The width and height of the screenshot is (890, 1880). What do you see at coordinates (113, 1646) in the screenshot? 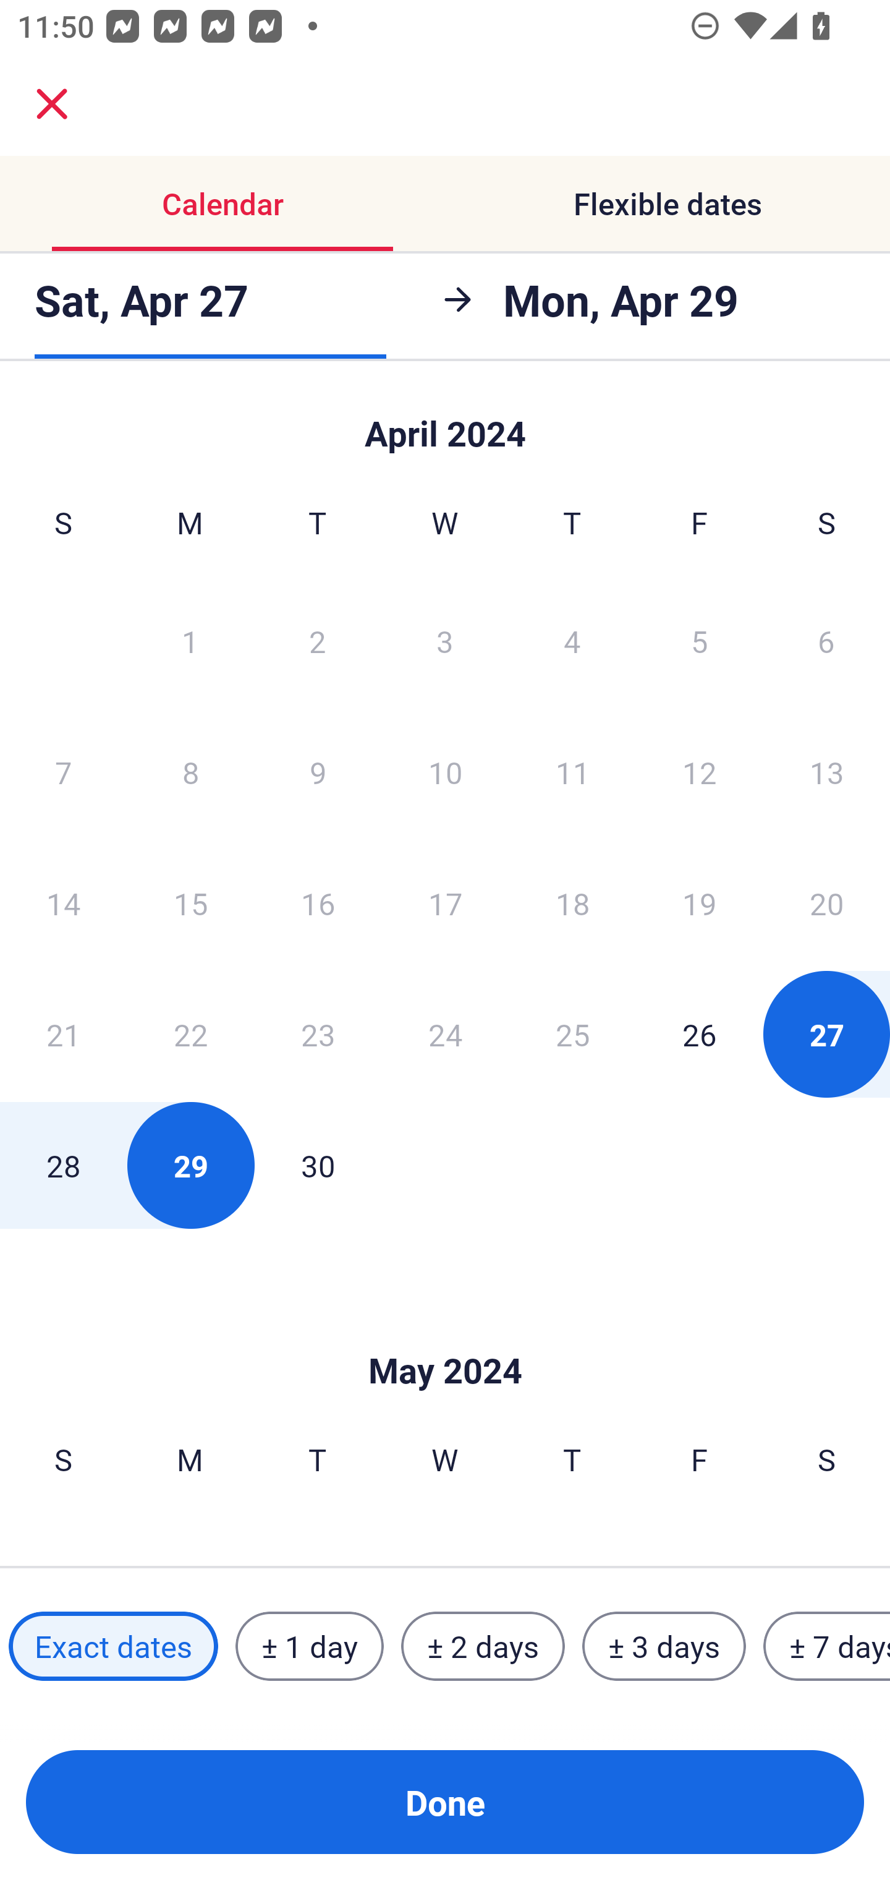
I see `Exact dates` at bounding box center [113, 1646].